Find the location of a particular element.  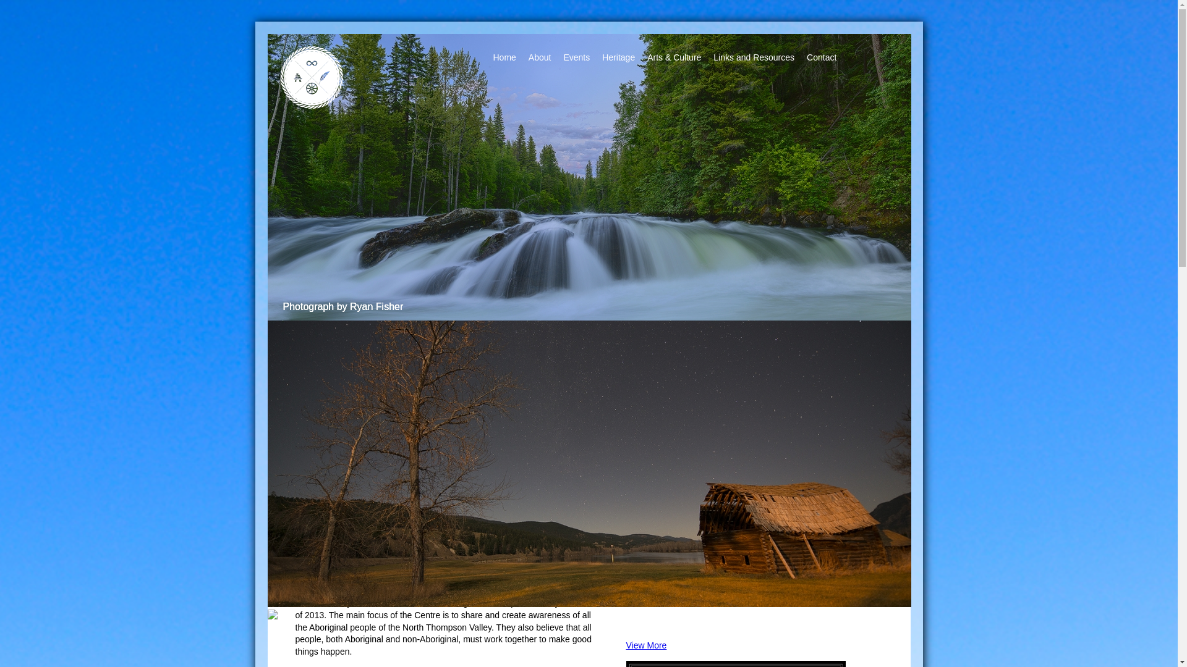

Inuit is located at coordinates (631, 356).